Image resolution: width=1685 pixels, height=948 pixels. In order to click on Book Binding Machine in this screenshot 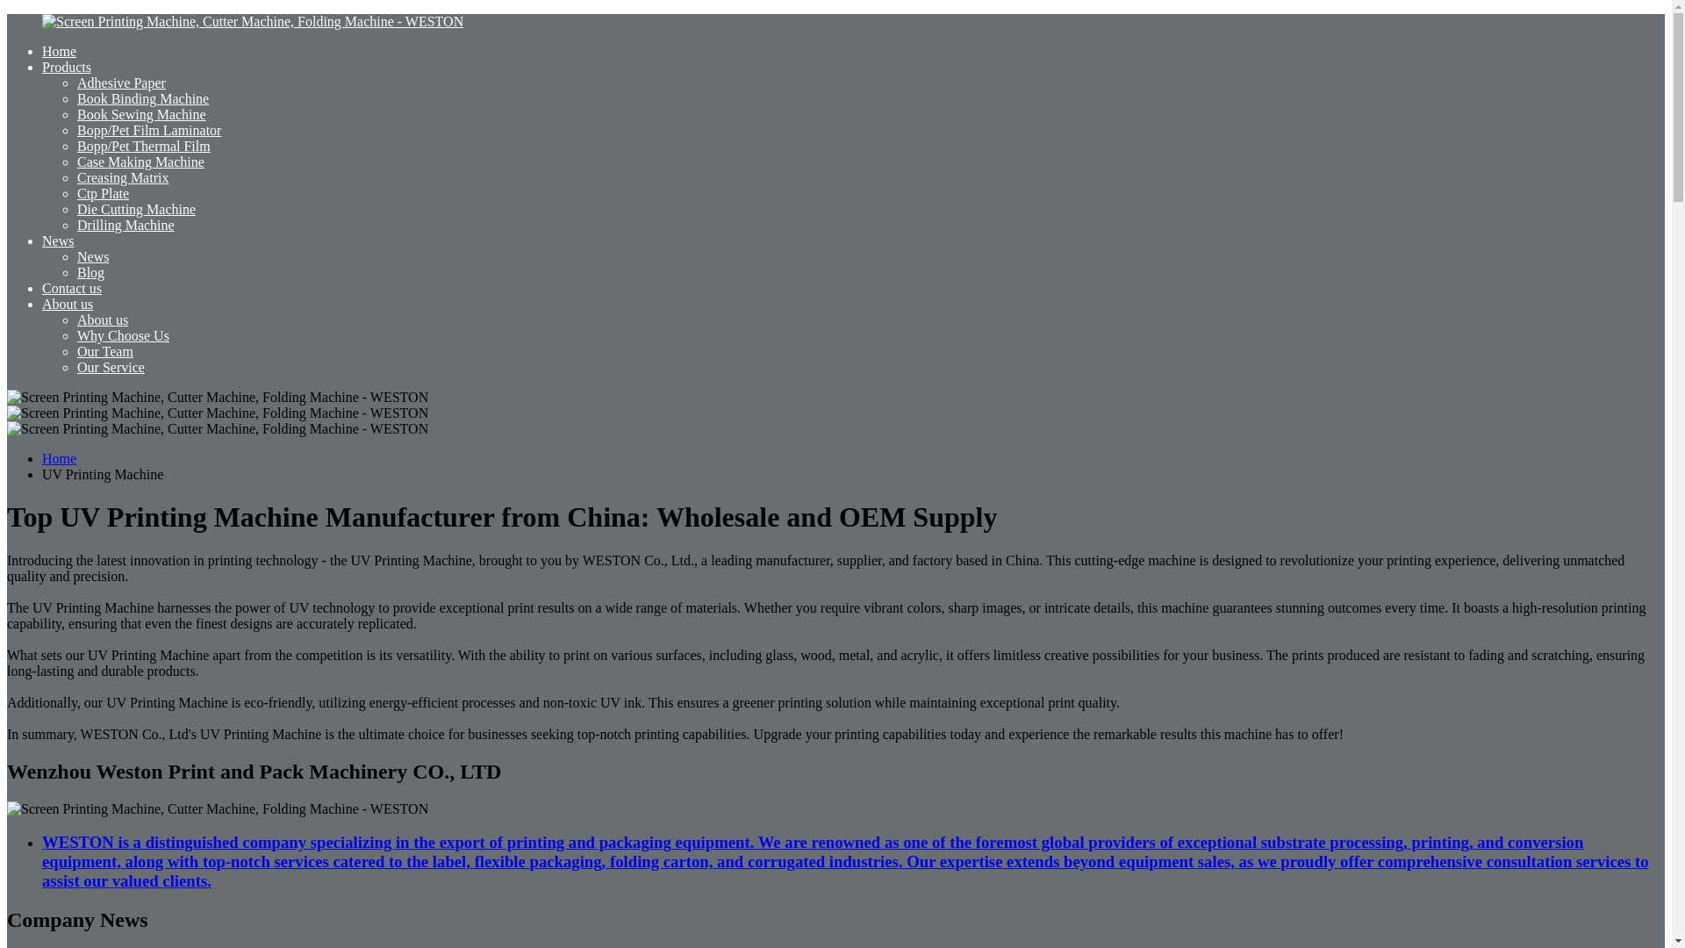, I will do `click(143, 98)`.